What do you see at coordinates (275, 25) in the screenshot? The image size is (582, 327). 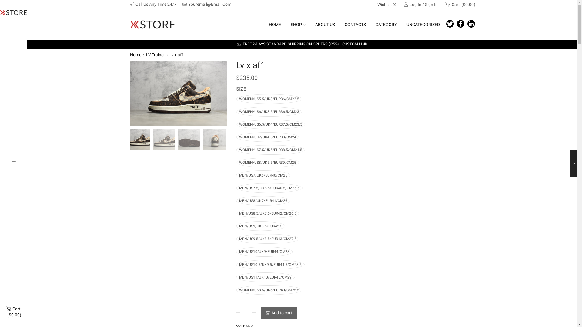 I see `HOME` at bounding box center [275, 25].